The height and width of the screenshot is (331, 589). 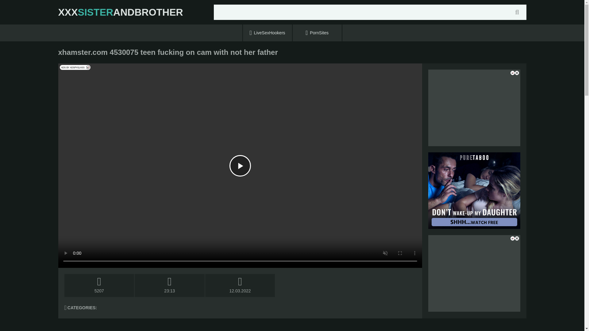 What do you see at coordinates (240, 165) in the screenshot?
I see `Play Video` at bounding box center [240, 165].